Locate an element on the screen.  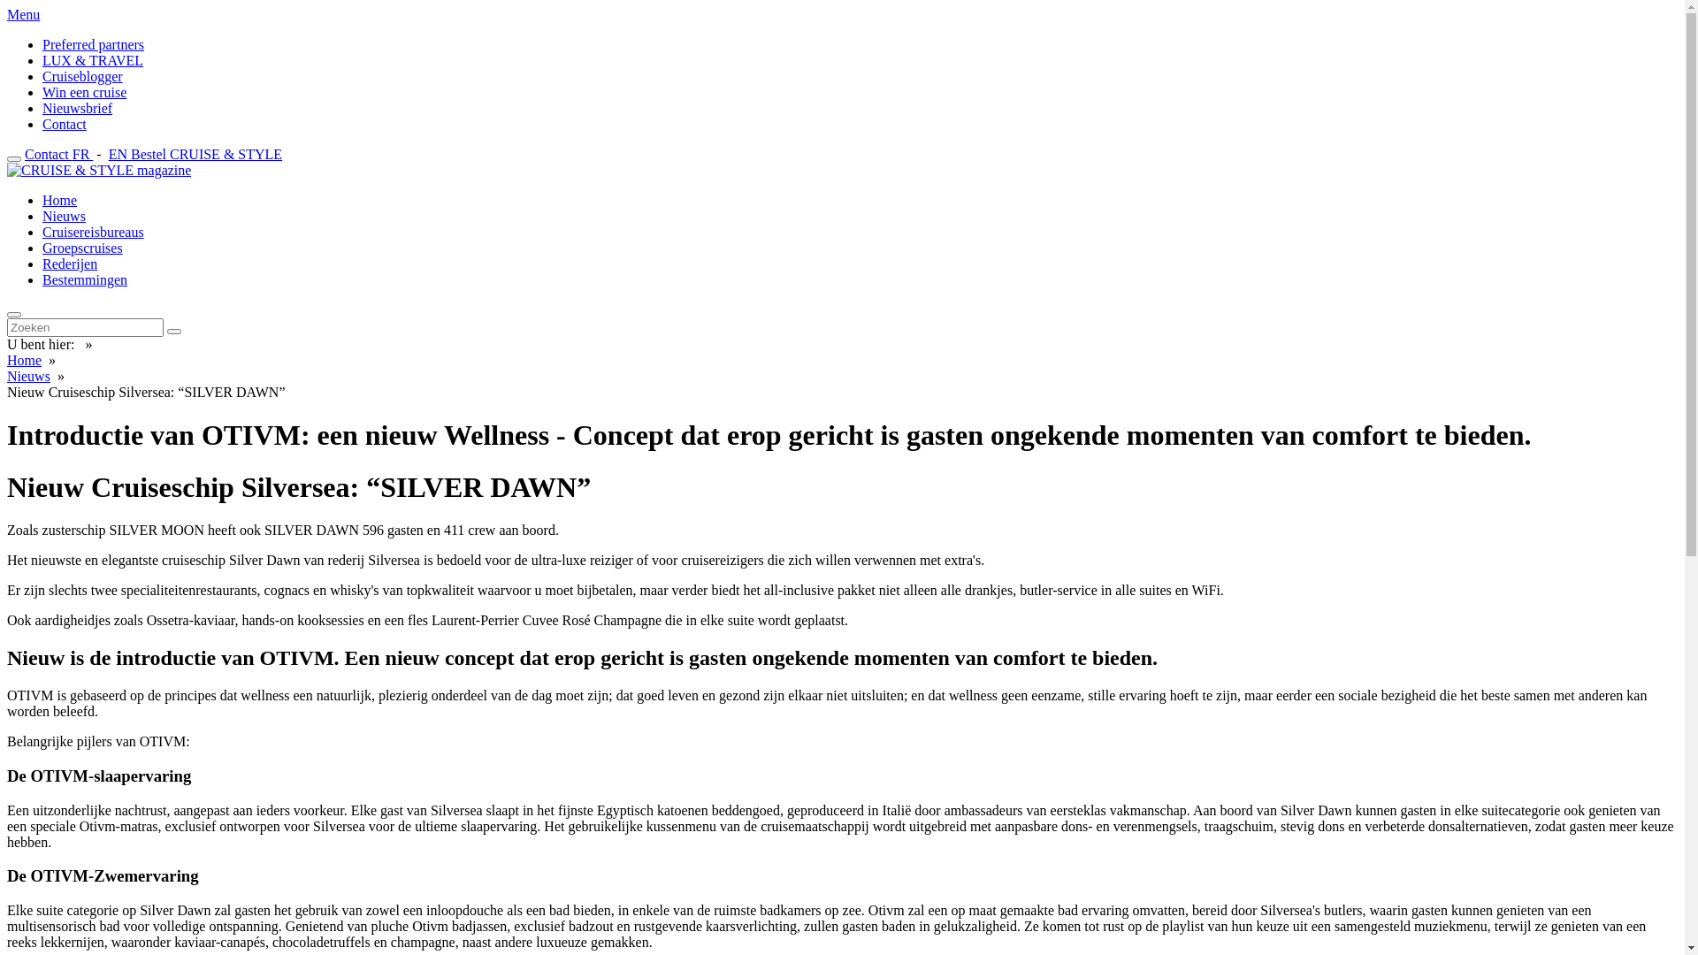
Contact is located at coordinates (65, 124).